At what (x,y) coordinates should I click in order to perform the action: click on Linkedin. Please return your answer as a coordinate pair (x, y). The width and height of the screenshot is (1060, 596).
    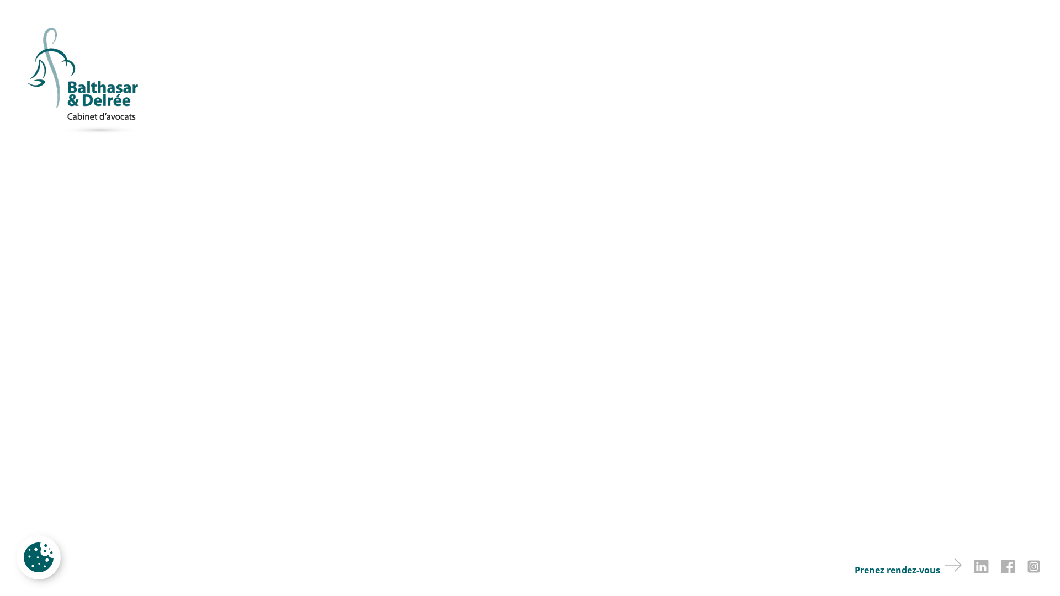
    Looking at the image, I should click on (976, 568).